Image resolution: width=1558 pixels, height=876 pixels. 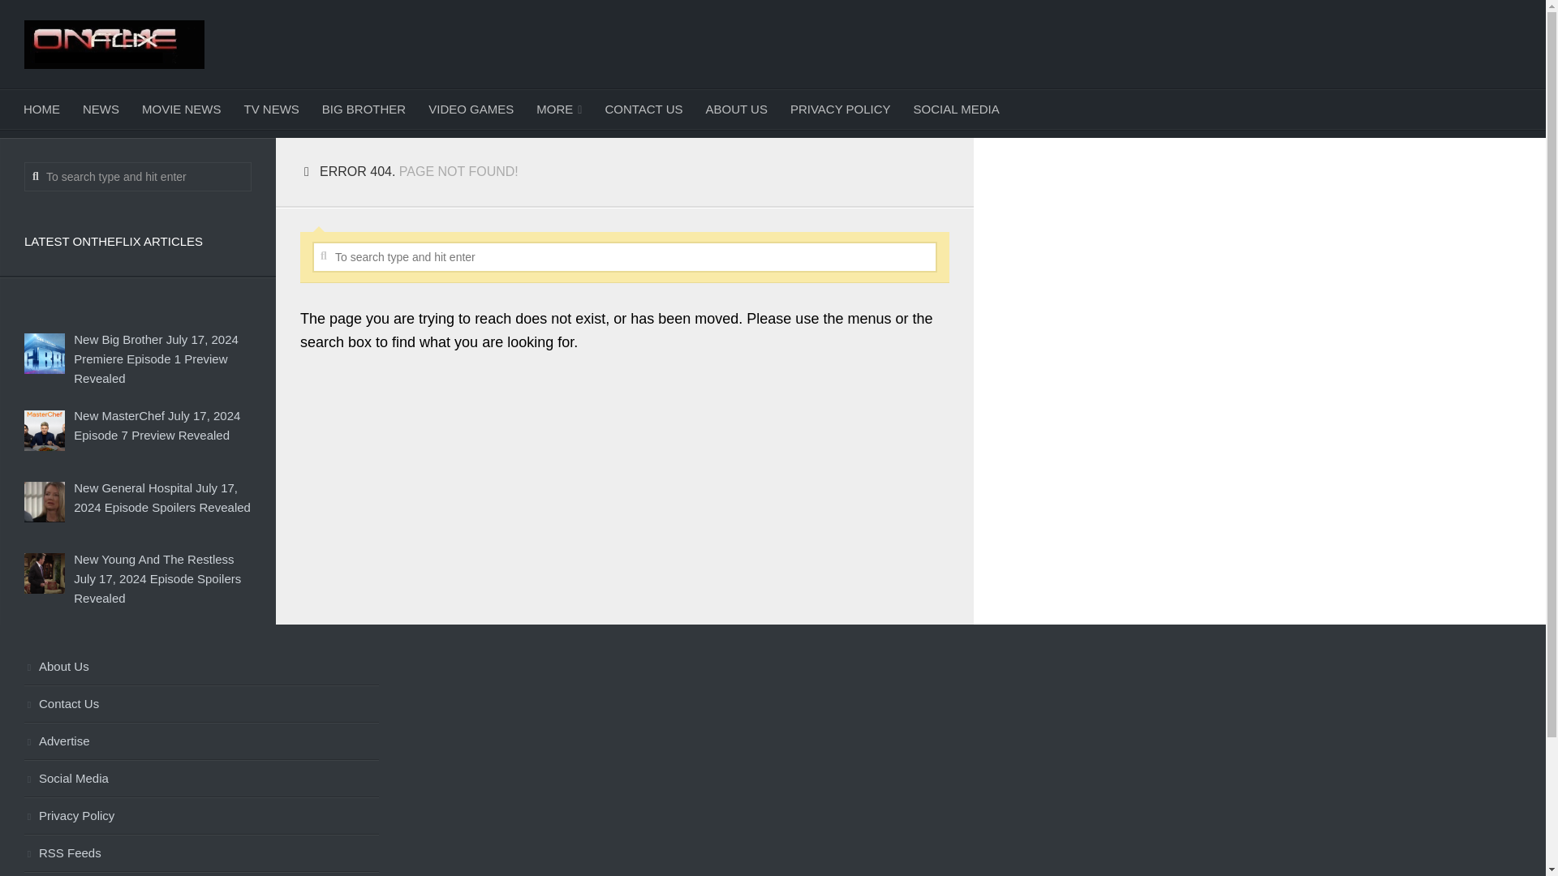 I want to click on SOCIAL MEDIA, so click(x=956, y=109).